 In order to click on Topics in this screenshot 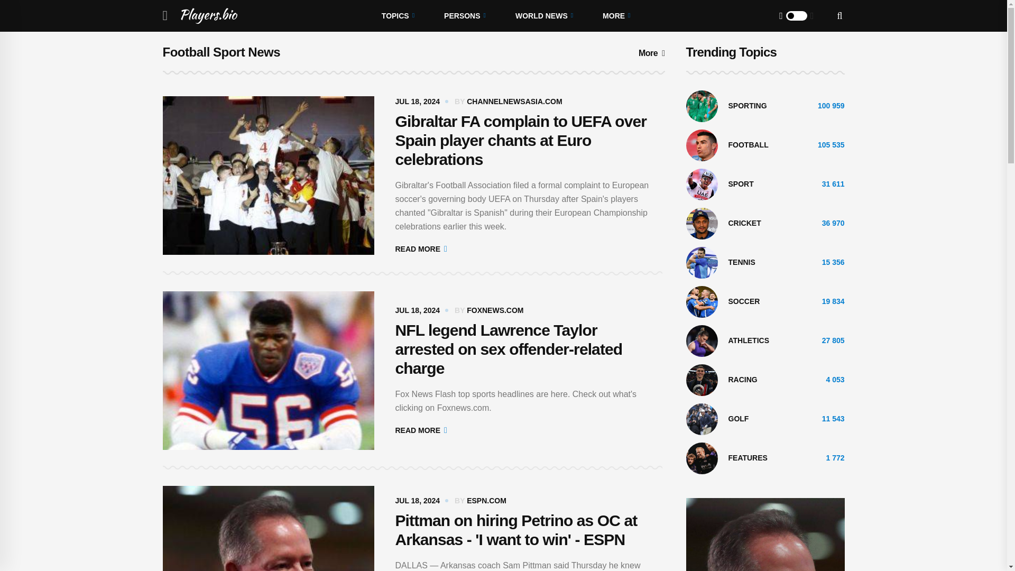, I will do `click(398, 16)`.